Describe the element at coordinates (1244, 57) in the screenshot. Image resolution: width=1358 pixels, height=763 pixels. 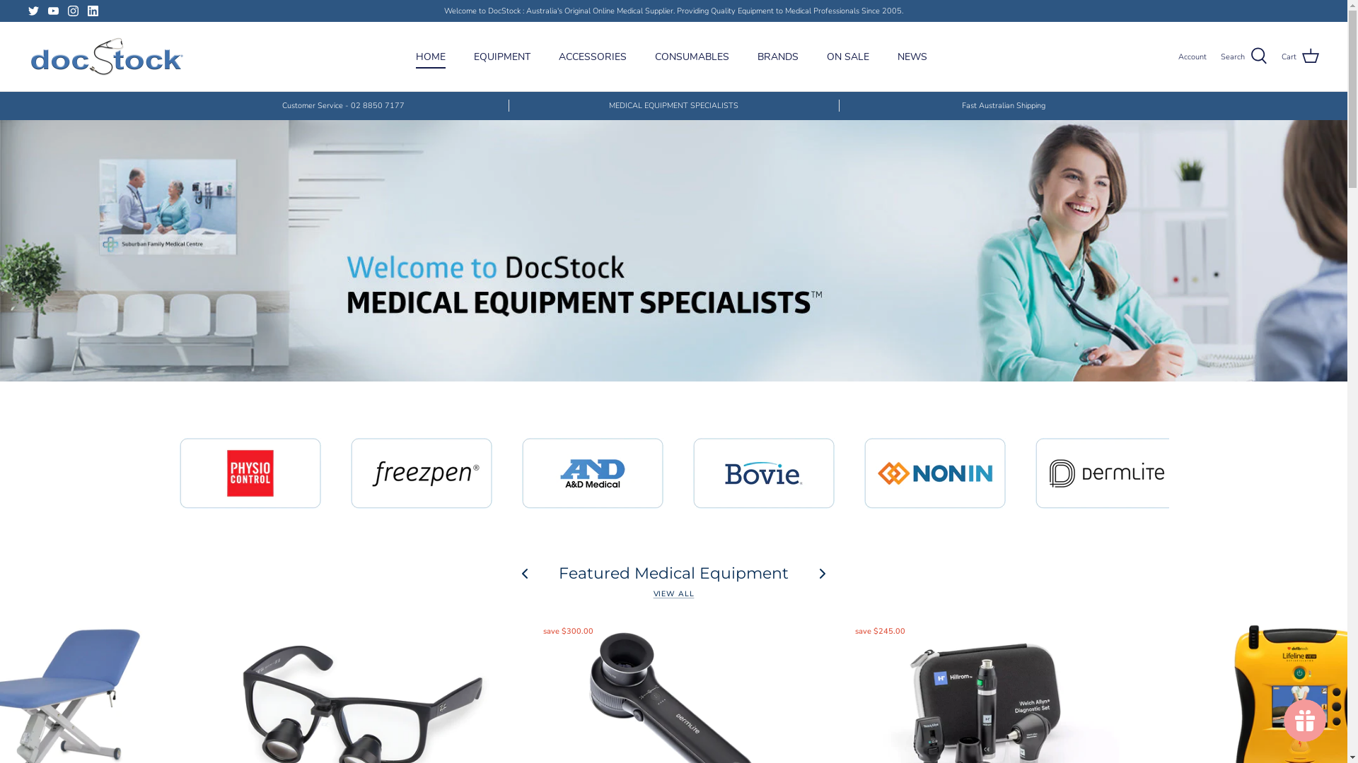
I see `Search` at that location.